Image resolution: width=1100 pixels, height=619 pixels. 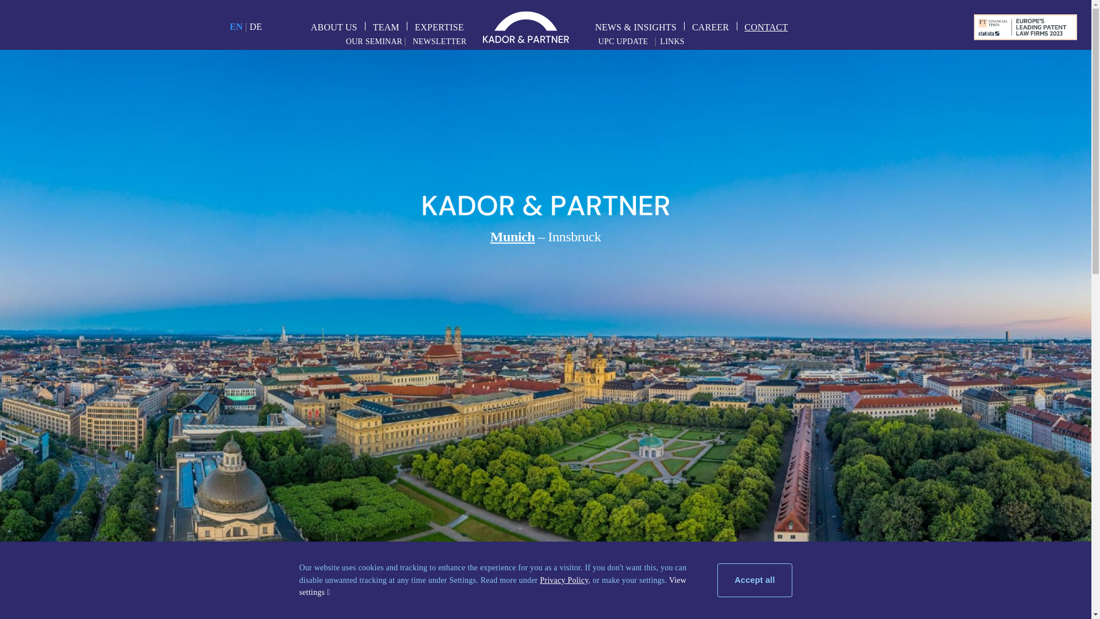 What do you see at coordinates (382, 25) in the screenshot?
I see `TEAM` at bounding box center [382, 25].